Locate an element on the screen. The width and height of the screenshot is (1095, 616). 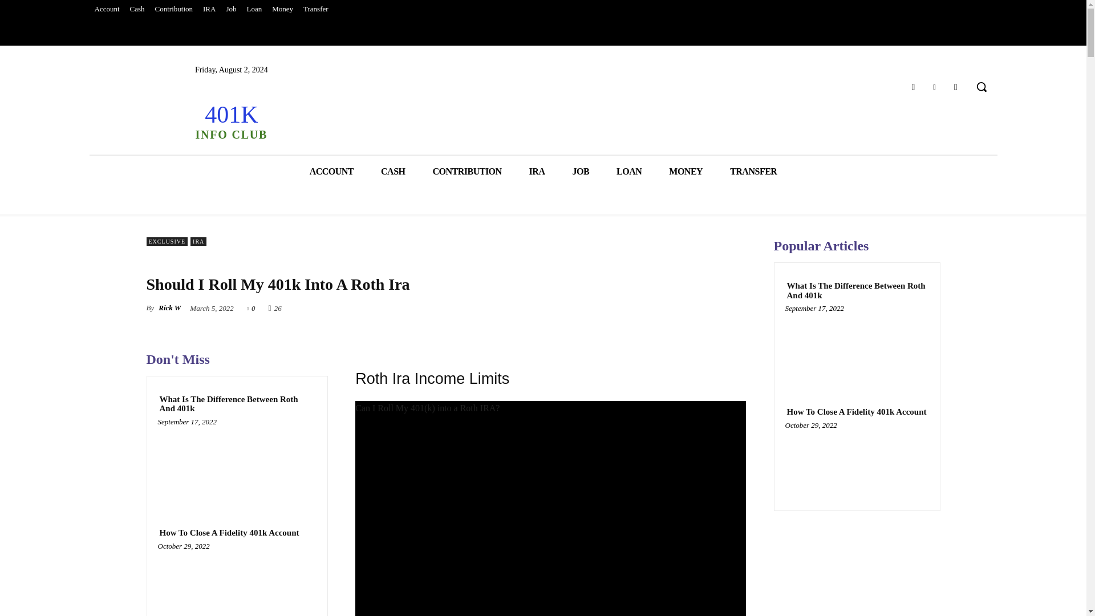
What Is The Difference Between Roth And 401k is located at coordinates (237, 464).